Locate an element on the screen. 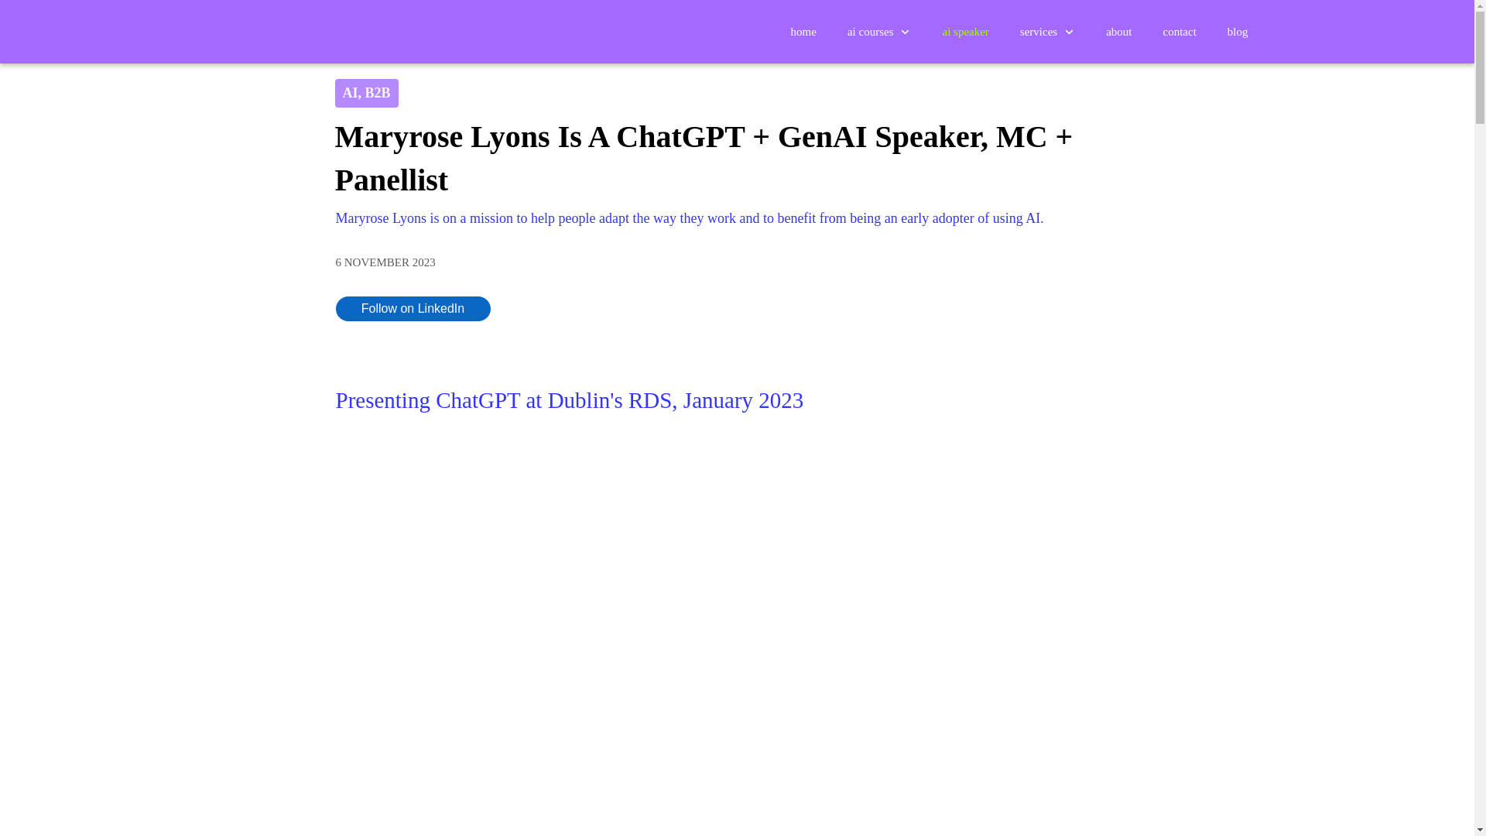 The width and height of the screenshot is (1486, 836). b2b is located at coordinates (378, 93).